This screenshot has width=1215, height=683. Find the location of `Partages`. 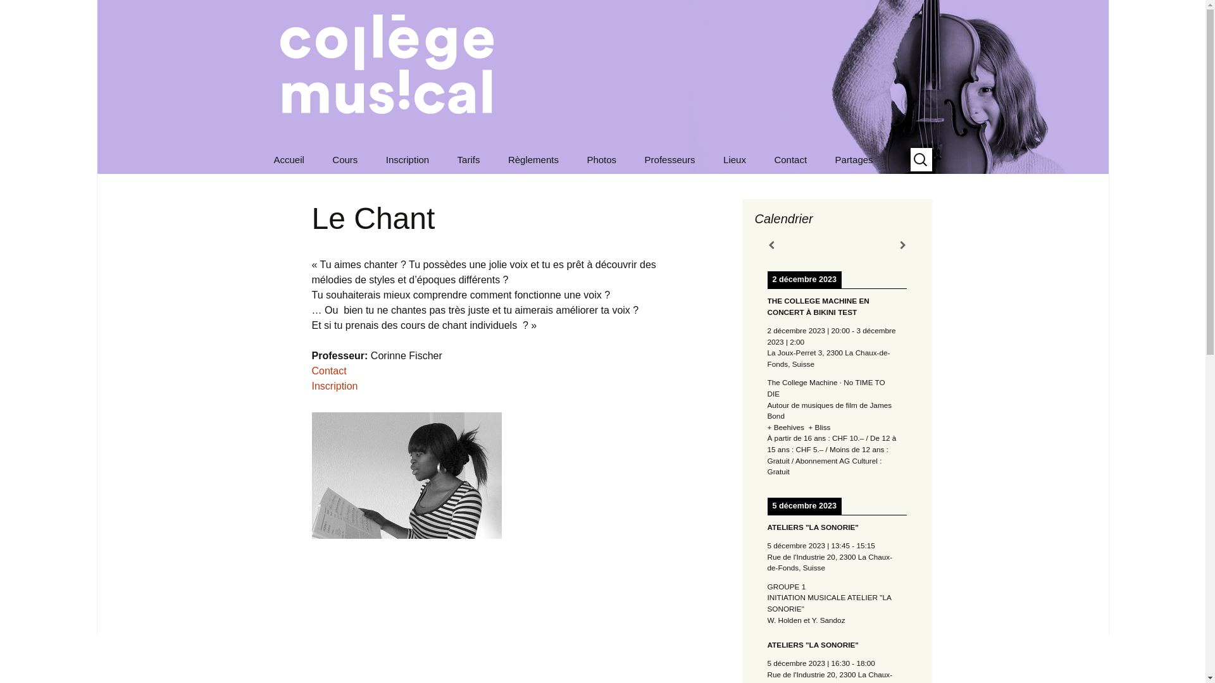

Partages is located at coordinates (854, 159).